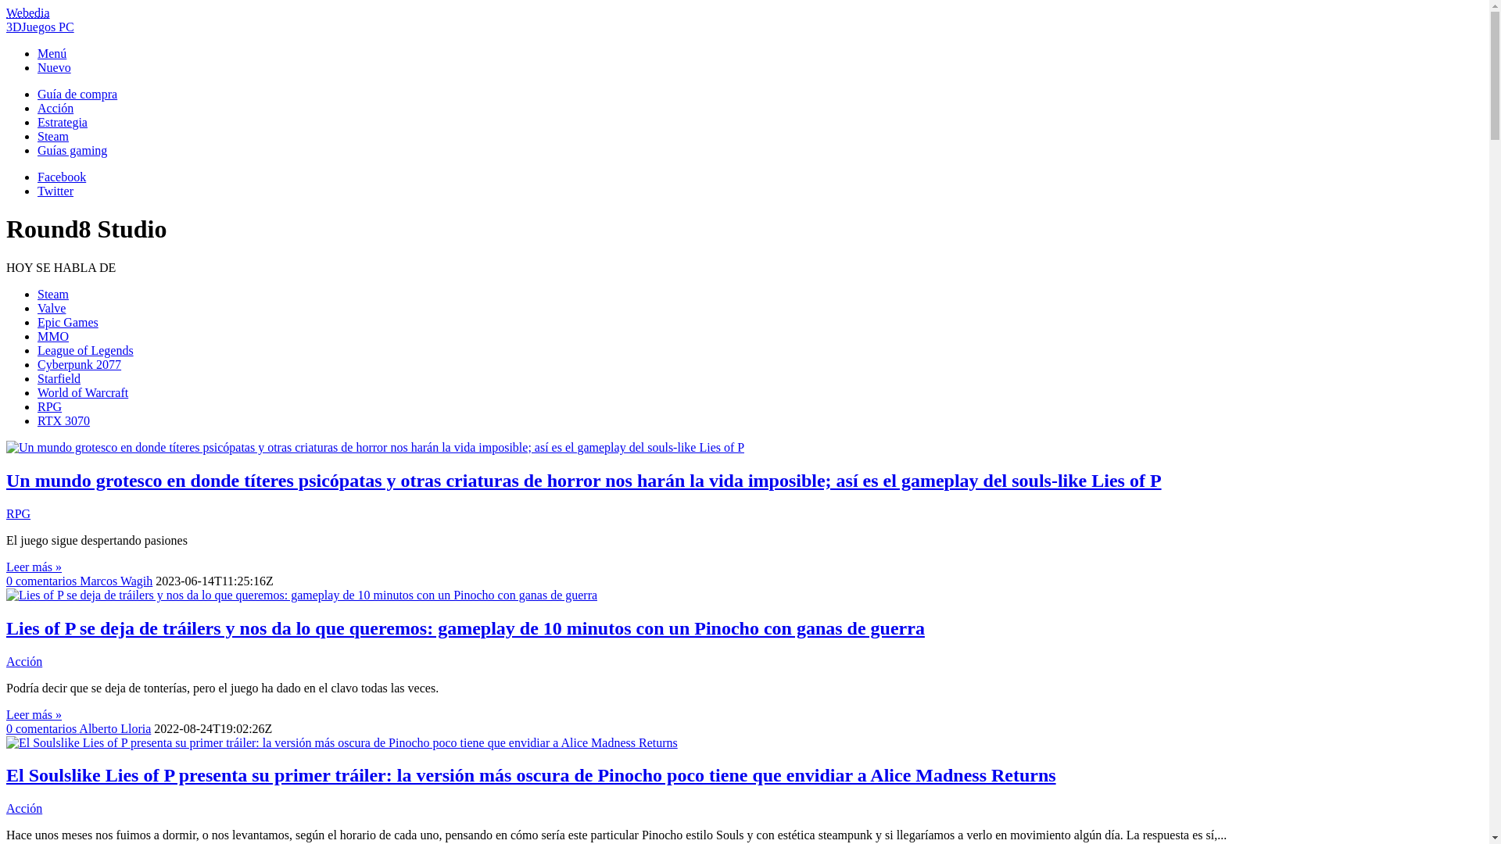 The width and height of the screenshot is (1501, 844). What do you see at coordinates (80, 364) in the screenshot?
I see `Cyberpunk 2077` at bounding box center [80, 364].